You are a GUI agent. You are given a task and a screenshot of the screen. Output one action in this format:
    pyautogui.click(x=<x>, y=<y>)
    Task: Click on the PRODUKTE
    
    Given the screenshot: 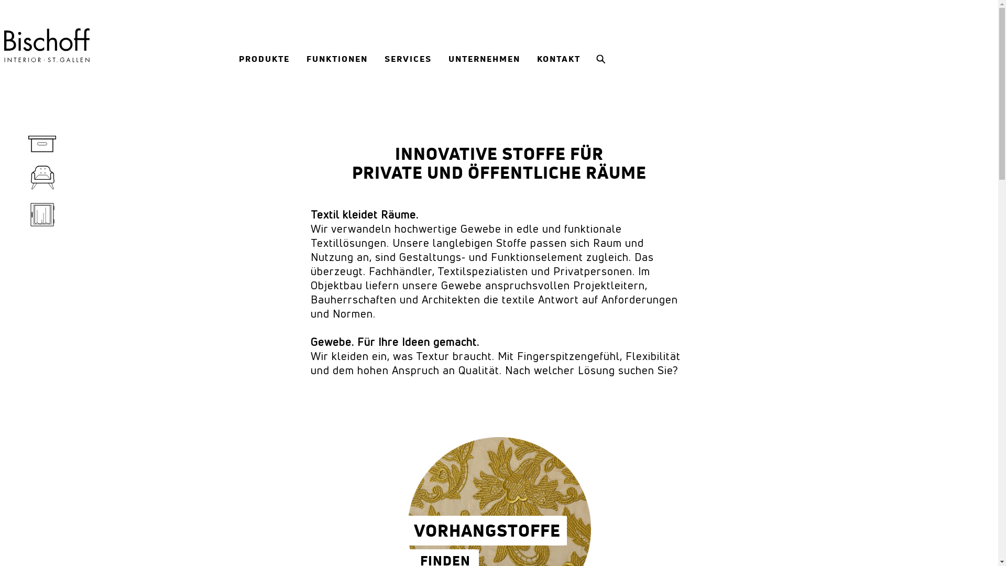 What is the action you would take?
    pyautogui.click(x=264, y=59)
    